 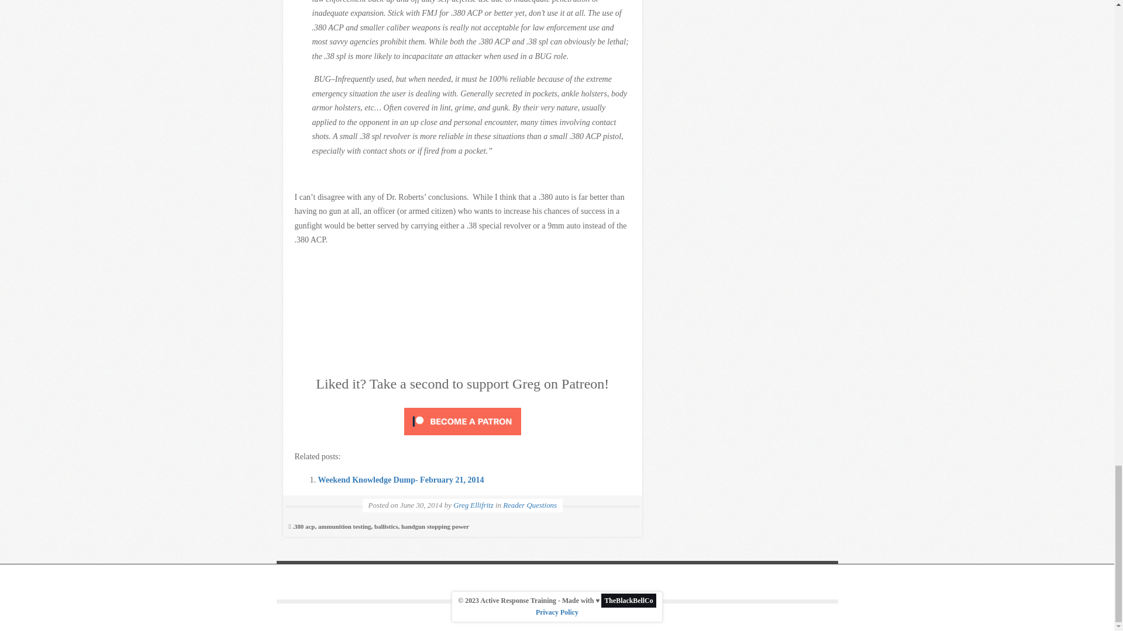 I want to click on Reader Questions, so click(x=530, y=505).